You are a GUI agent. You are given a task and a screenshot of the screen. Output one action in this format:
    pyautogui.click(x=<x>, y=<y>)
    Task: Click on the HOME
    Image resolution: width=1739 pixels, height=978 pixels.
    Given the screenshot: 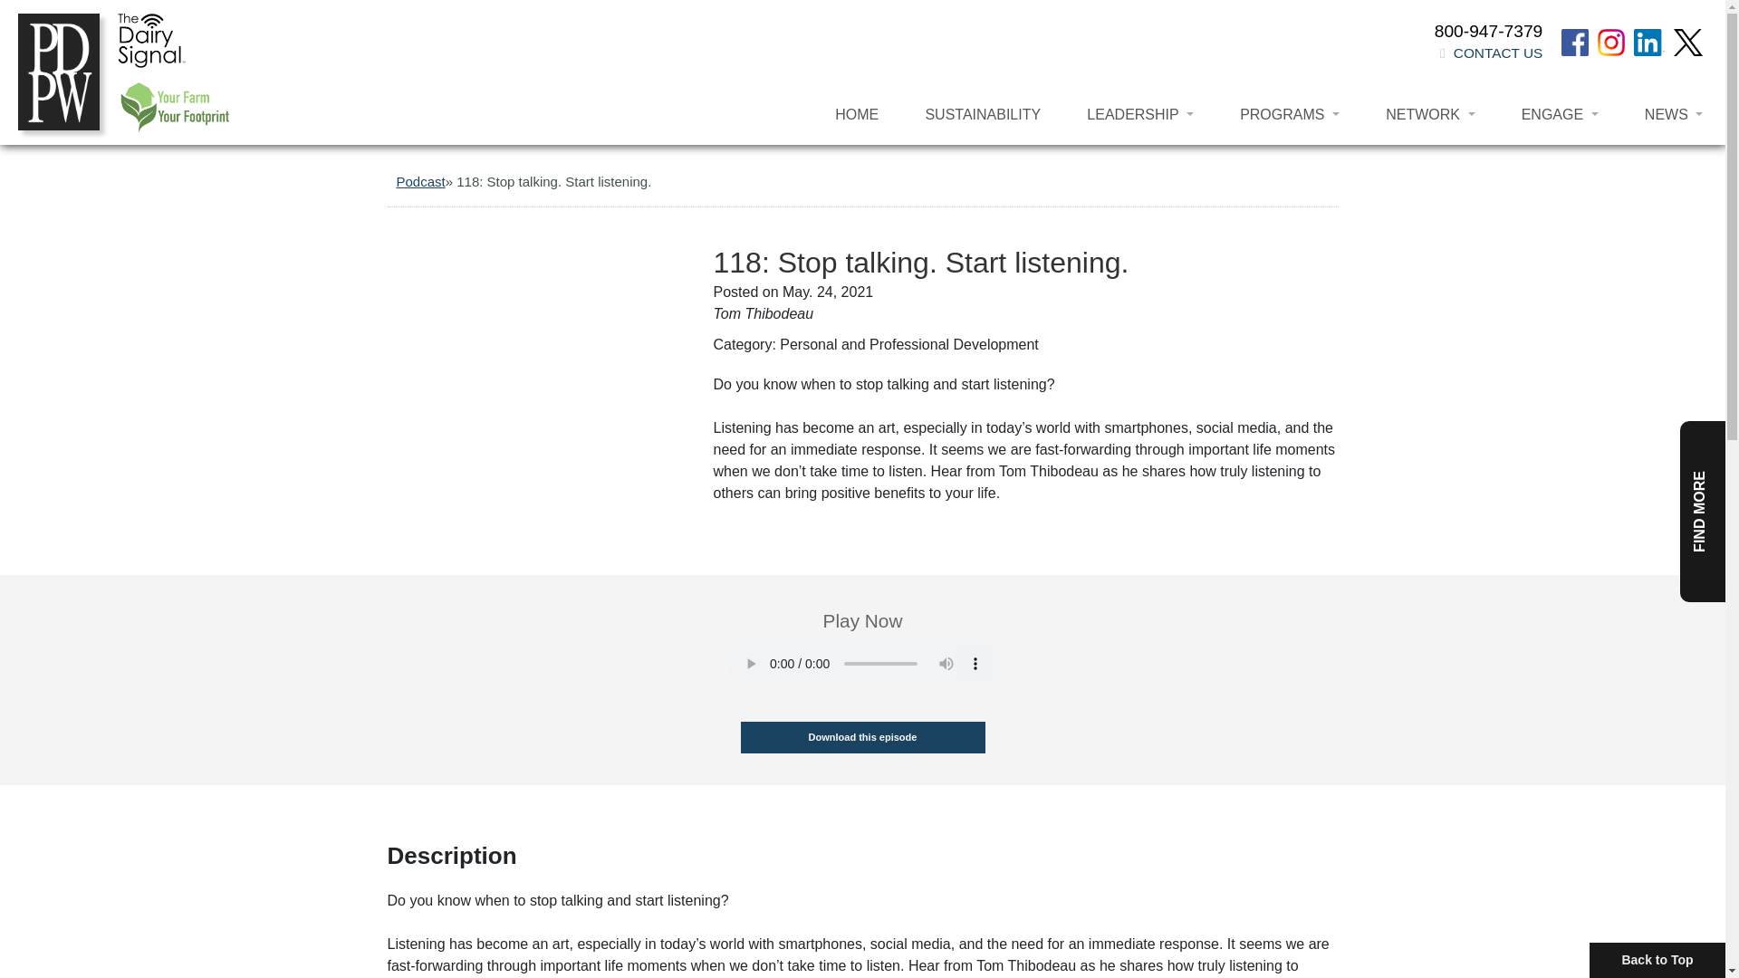 What is the action you would take?
    pyautogui.click(x=856, y=112)
    